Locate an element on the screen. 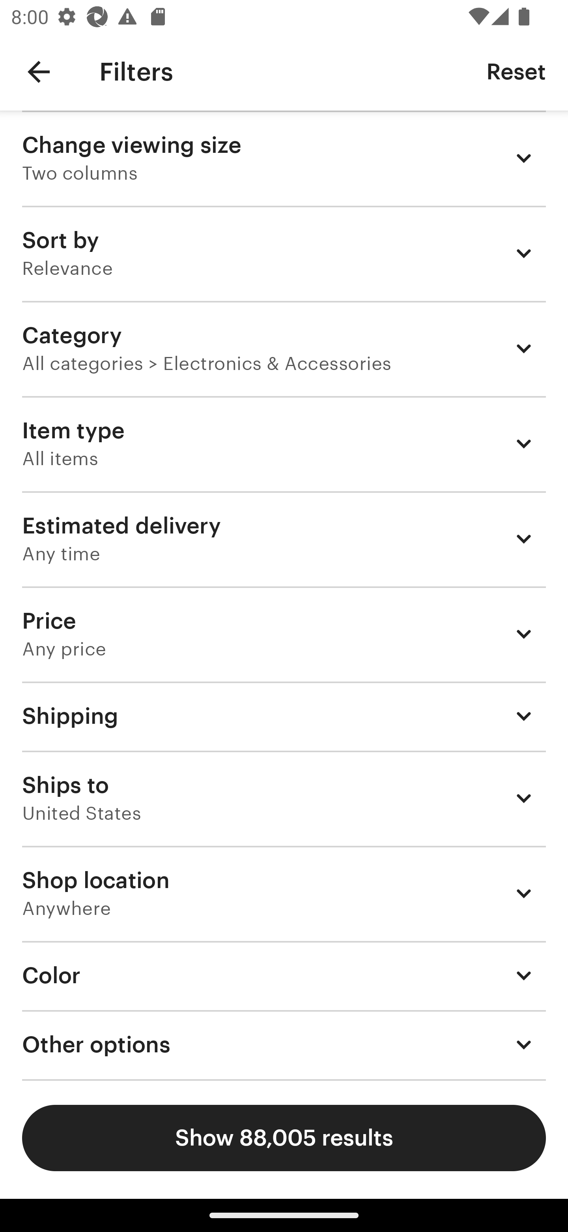 The image size is (568, 1232). Color is located at coordinates (284, 975).